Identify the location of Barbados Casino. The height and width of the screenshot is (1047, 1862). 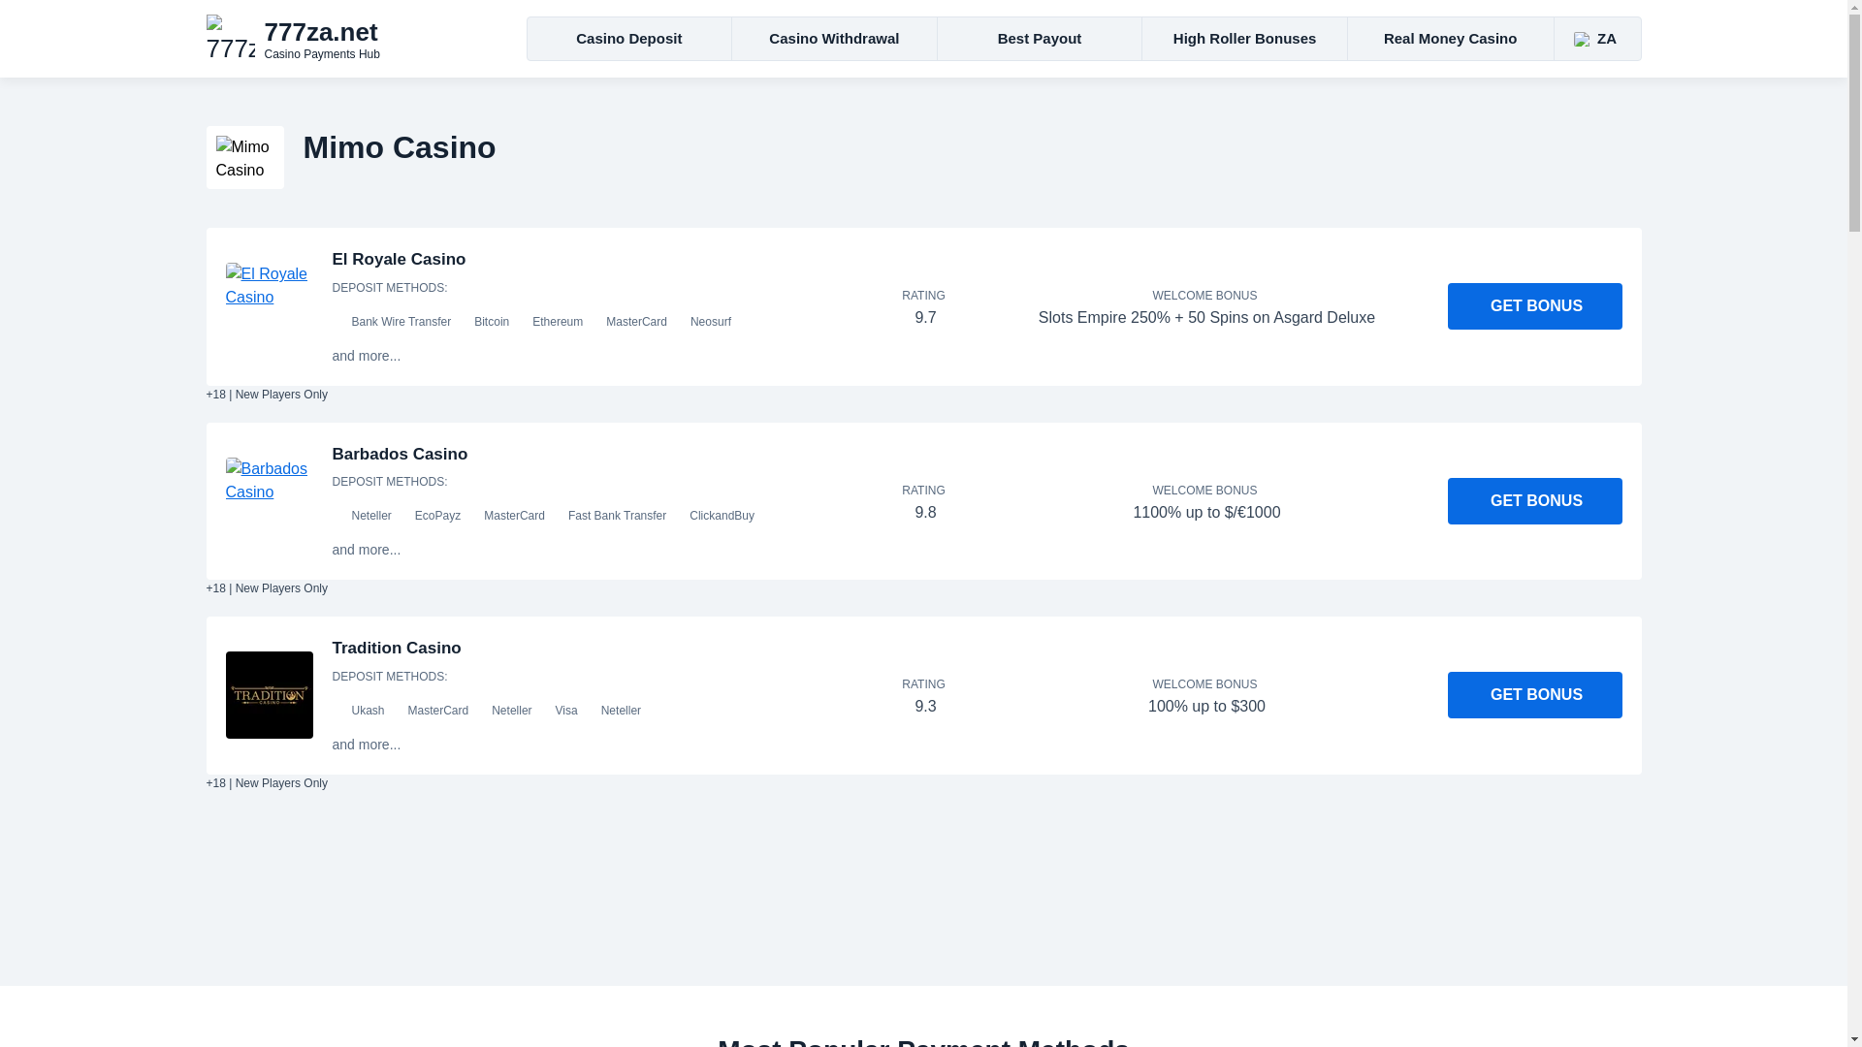
(351, 39).